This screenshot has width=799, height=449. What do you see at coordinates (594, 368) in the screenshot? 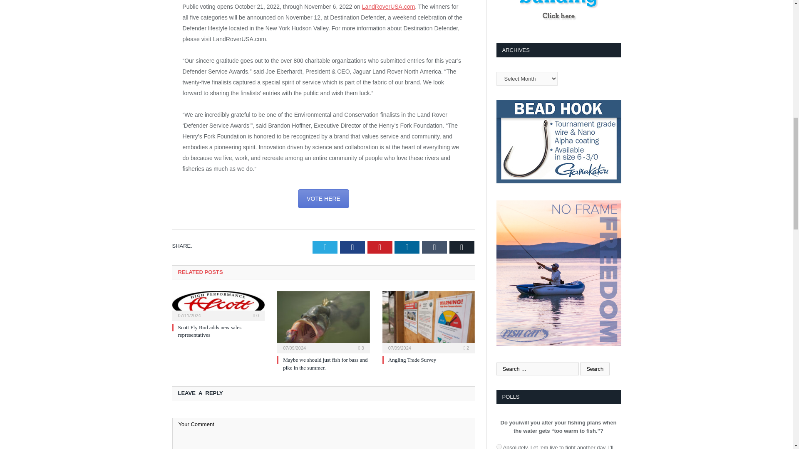
I see `Search` at bounding box center [594, 368].